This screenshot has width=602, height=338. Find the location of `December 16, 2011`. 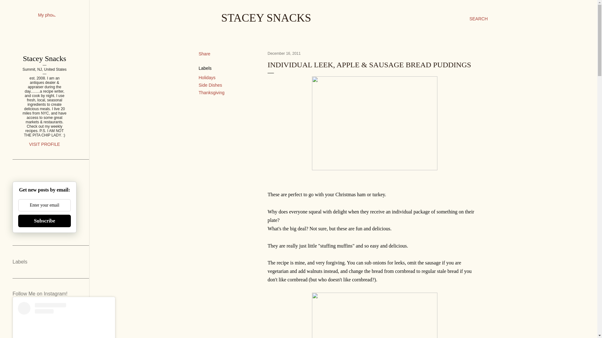

December 16, 2011 is located at coordinates (284, 54).